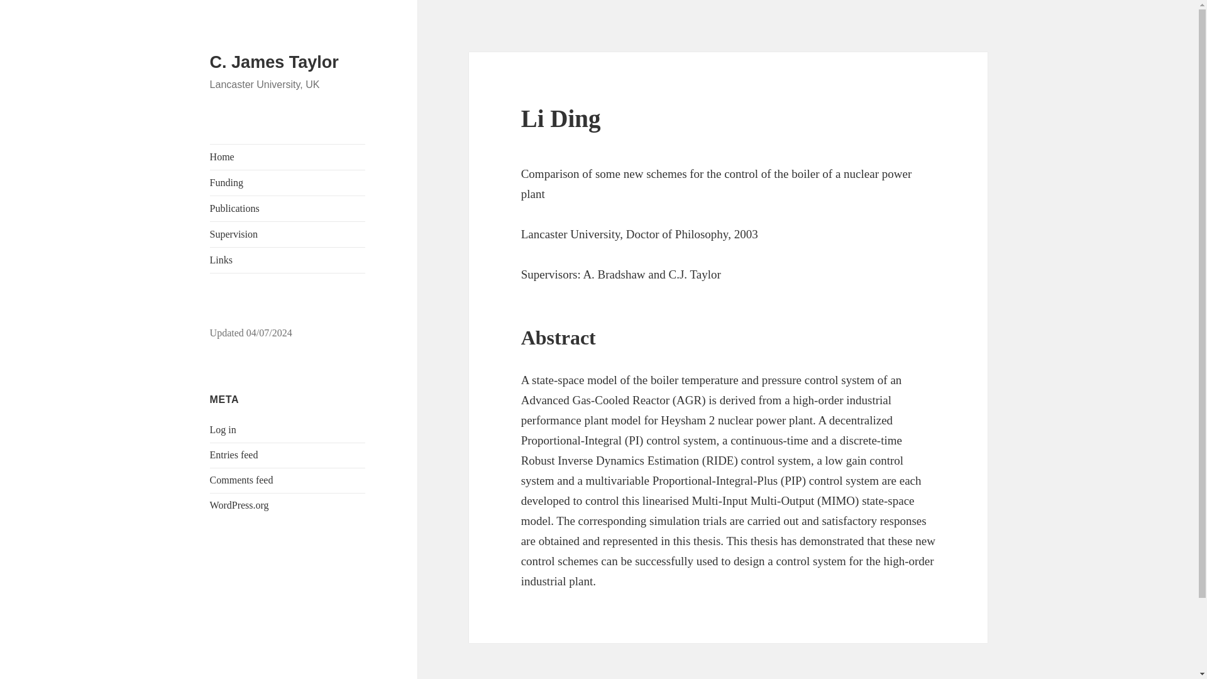 This screenshot has height=679, width=1207. I want to click on Comments feed, so click(241, 480).